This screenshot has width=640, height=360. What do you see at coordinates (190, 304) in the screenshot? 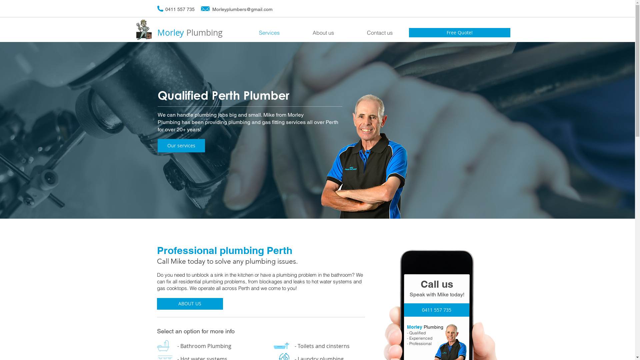
I see `ABOUT US` at bounding box center [190, 304].